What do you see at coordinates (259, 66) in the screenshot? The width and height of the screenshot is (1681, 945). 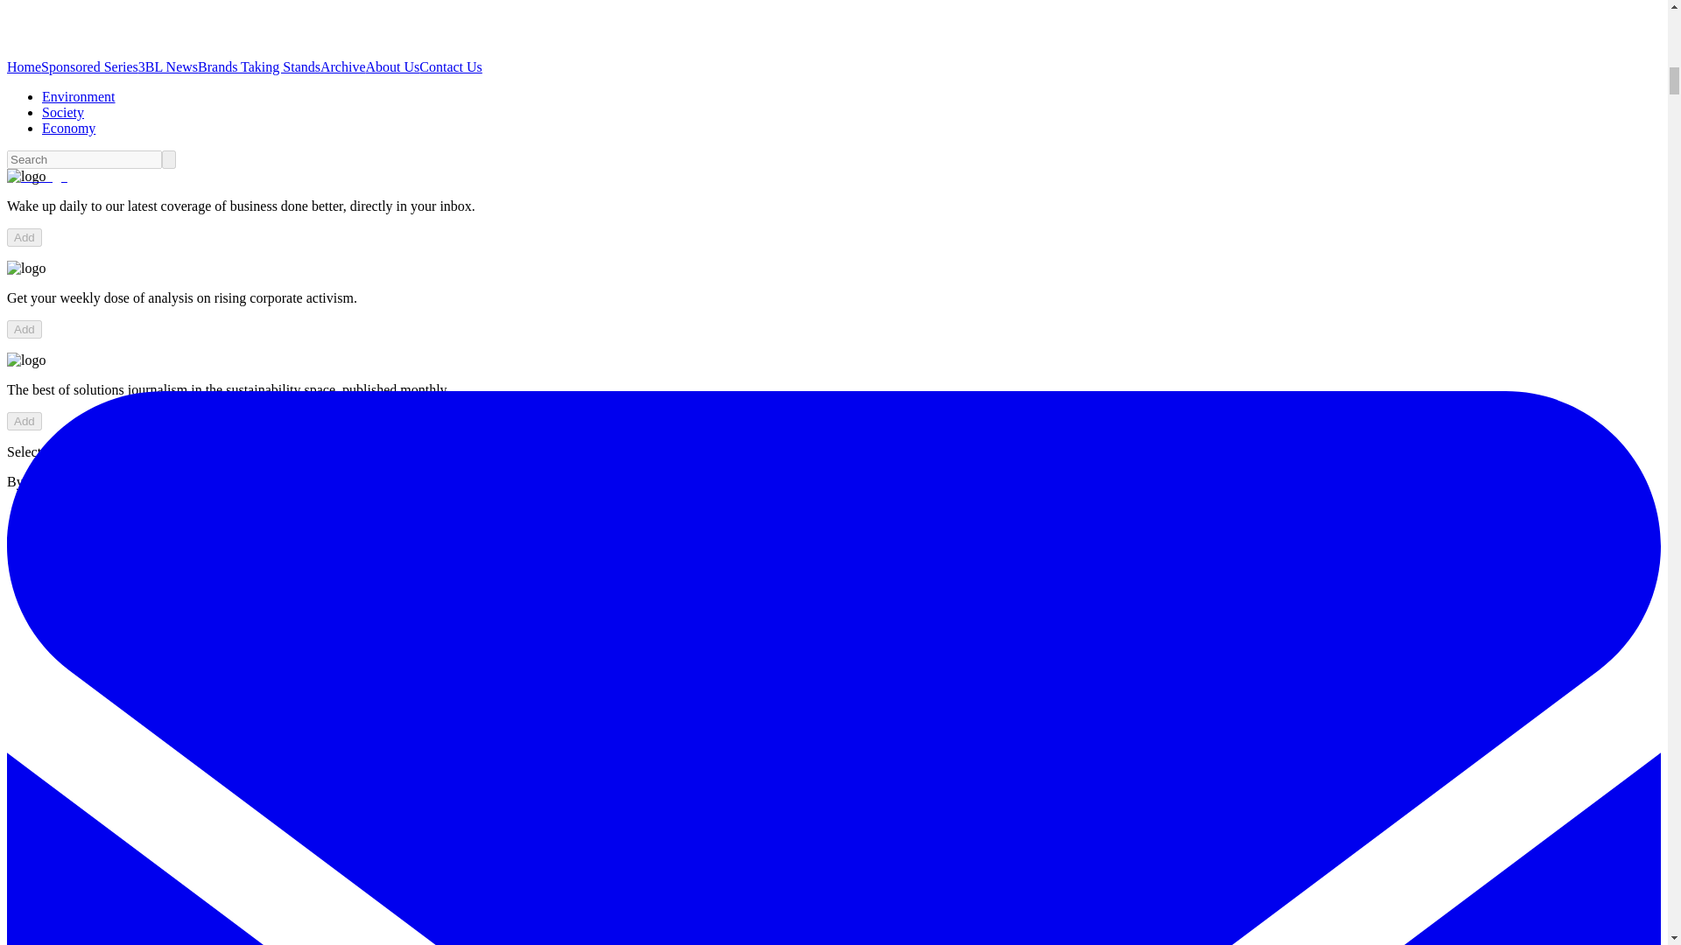 I see `Brands Taking Stands` at bounding box center [259, 66].